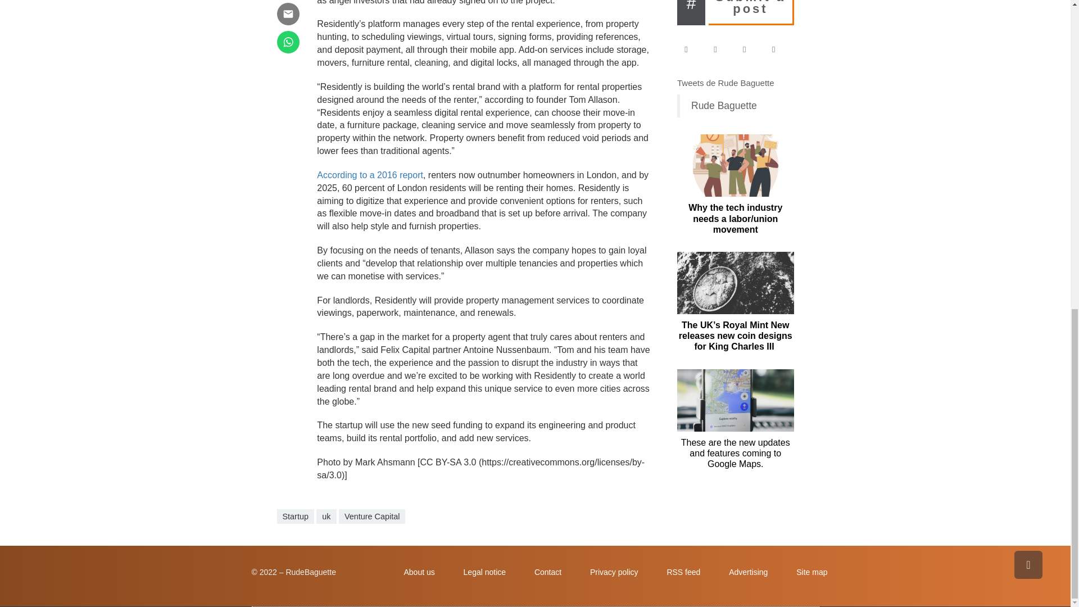 This screenshot has width=1079, height=607. I want to click on According to a 2016 report, so click(370, 175).